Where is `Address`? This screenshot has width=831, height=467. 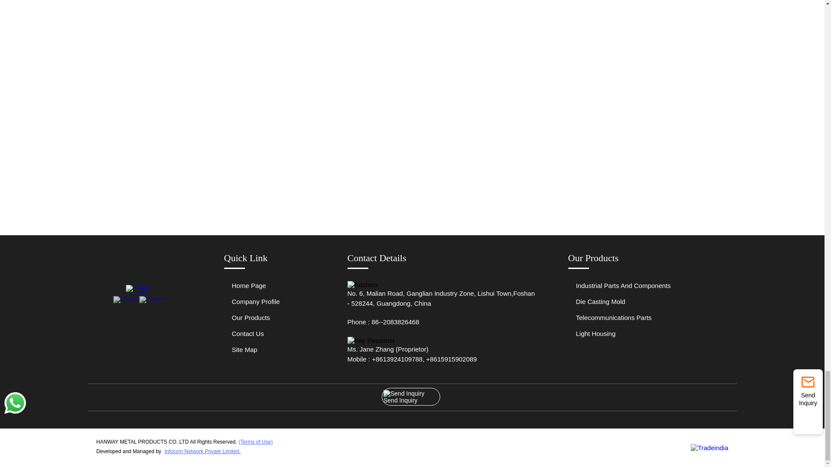 Address is located at coordinates (363, 285).